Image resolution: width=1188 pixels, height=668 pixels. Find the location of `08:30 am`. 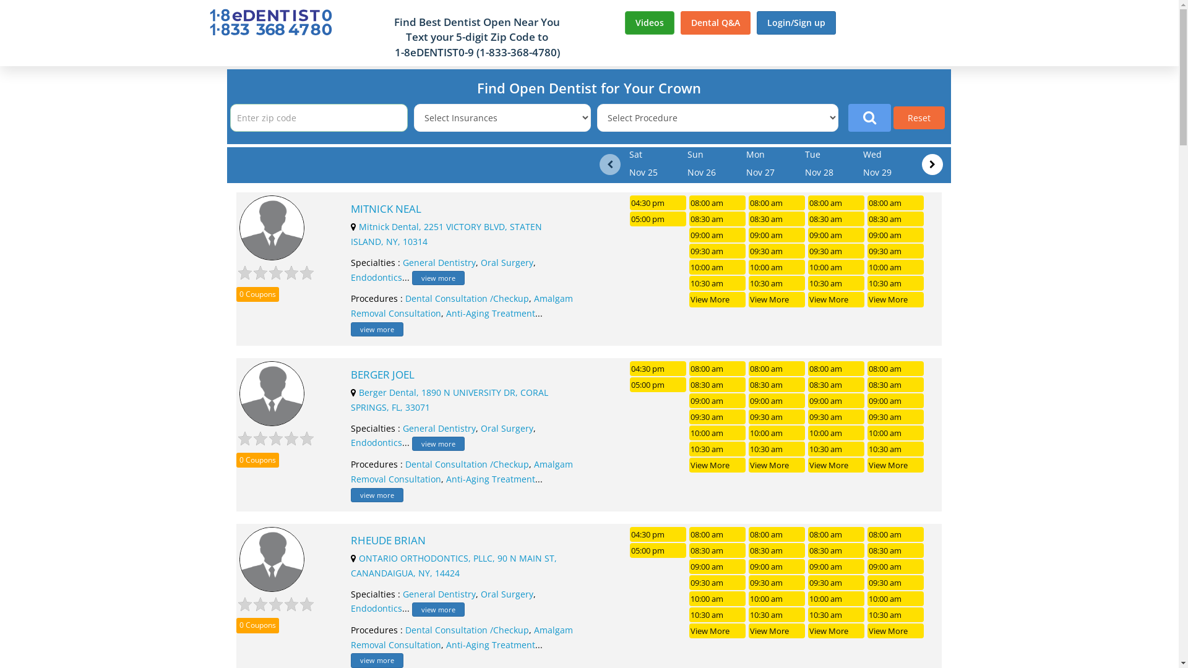

08:30 am is located at coordinates (837, 550).